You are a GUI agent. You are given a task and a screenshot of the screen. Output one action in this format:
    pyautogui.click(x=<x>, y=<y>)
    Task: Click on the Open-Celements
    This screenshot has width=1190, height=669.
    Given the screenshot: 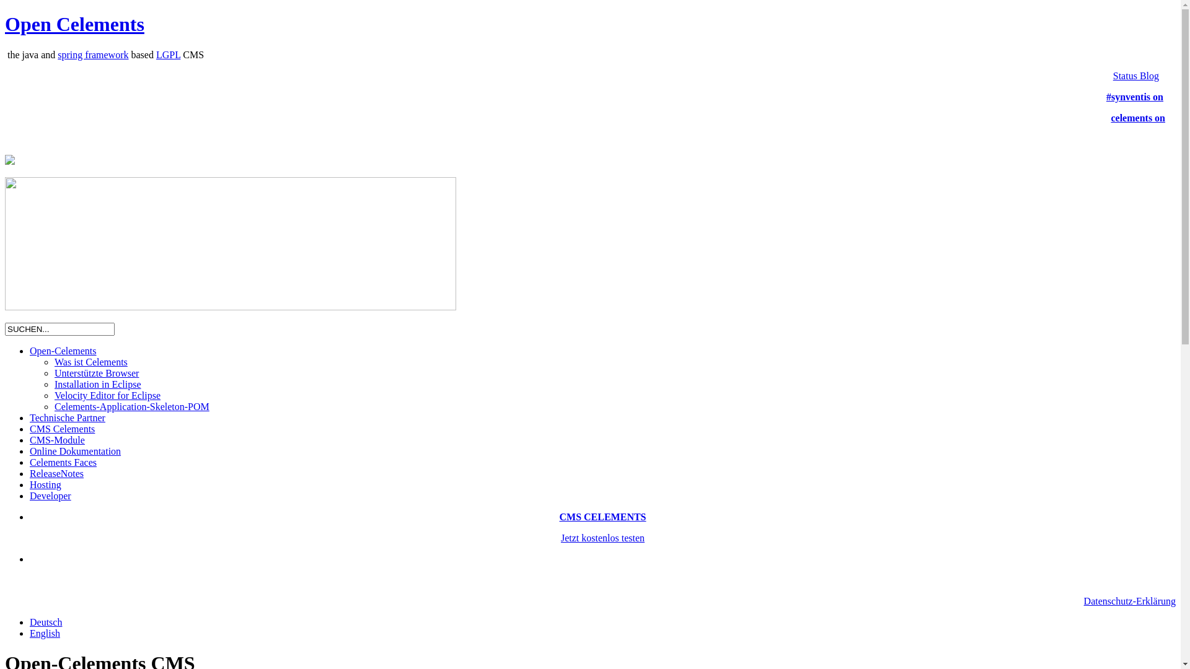 What is the action you would take?
    pyautogui.click(x=63, y=351)
    